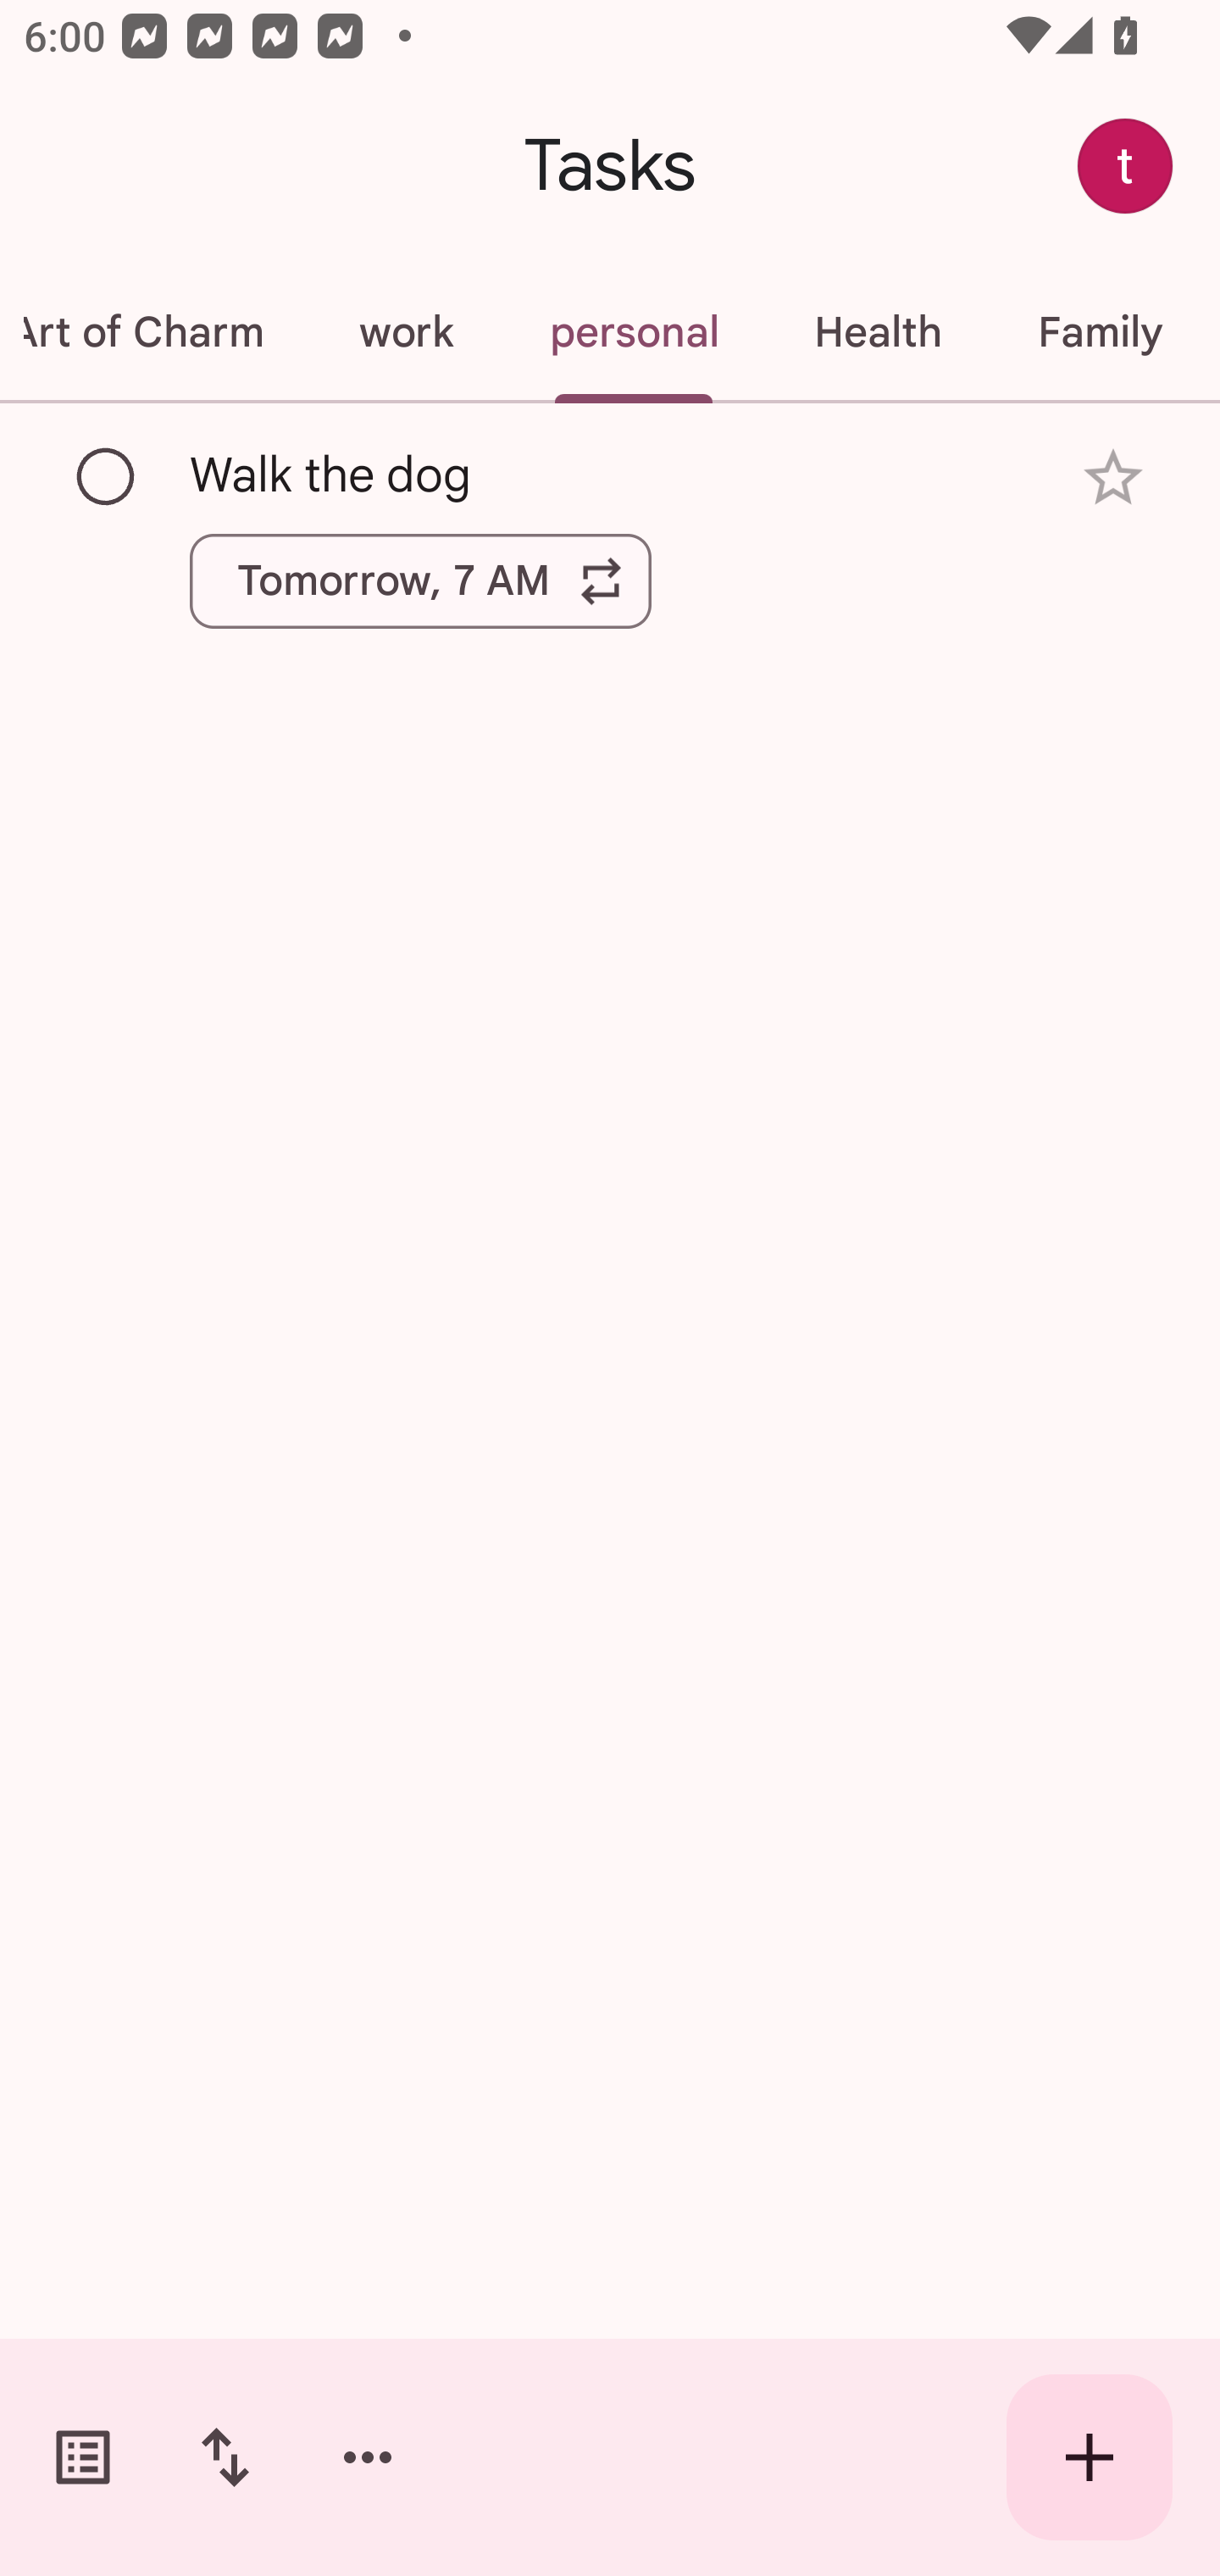 This screenshot has height=2576, width=1220. I want to click on Mark as complete, so click(107, 477).